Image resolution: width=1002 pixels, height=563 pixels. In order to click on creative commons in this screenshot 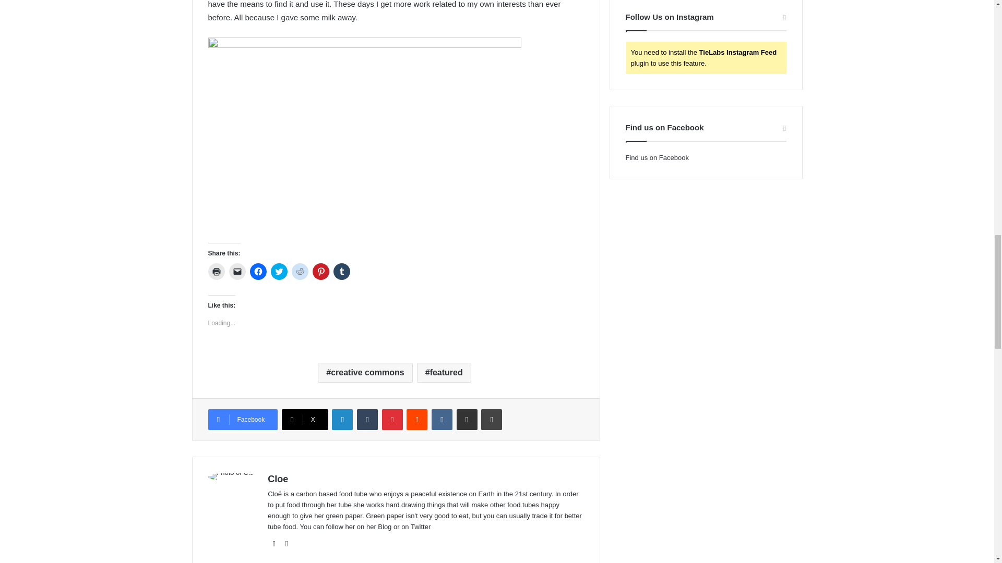, I will do `click(364, 372)`.